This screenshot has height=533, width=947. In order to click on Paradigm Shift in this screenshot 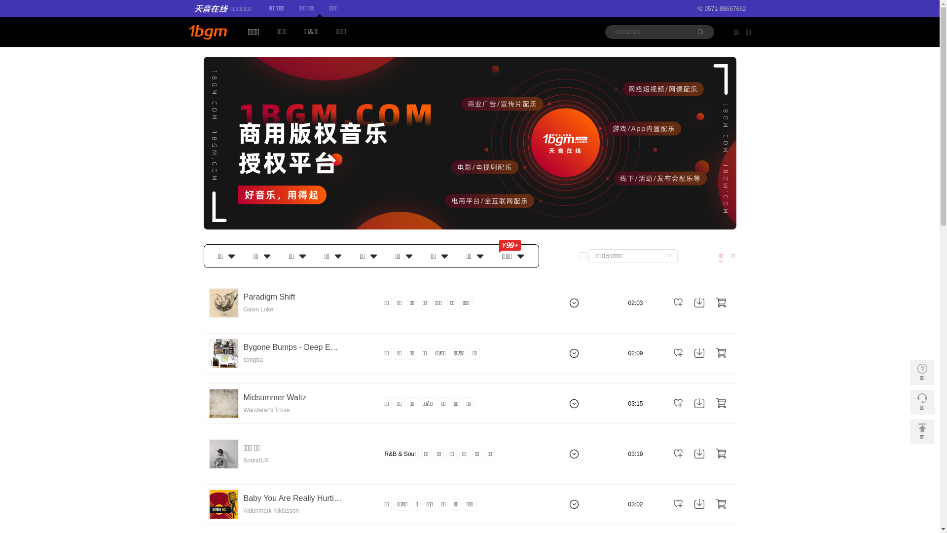, I will do `click(269, 297)`.